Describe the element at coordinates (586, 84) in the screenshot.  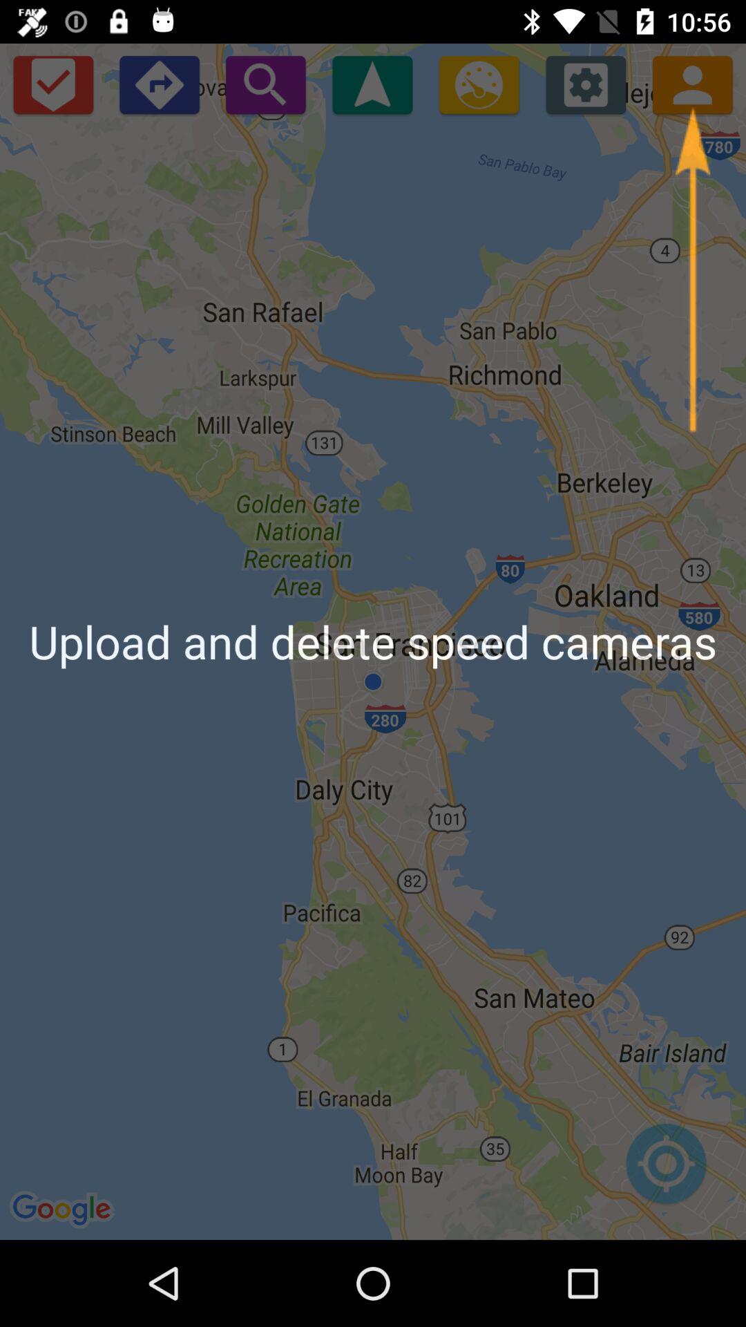
I see `open settings` at that location.